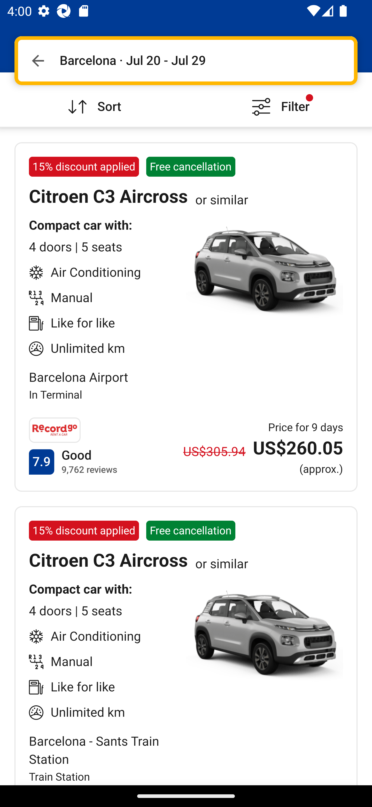 The image size is (372, 807). What do you see at coordinates (279, 99) in the screenshot?
I see `Filter` at bounding box center [279, 99].